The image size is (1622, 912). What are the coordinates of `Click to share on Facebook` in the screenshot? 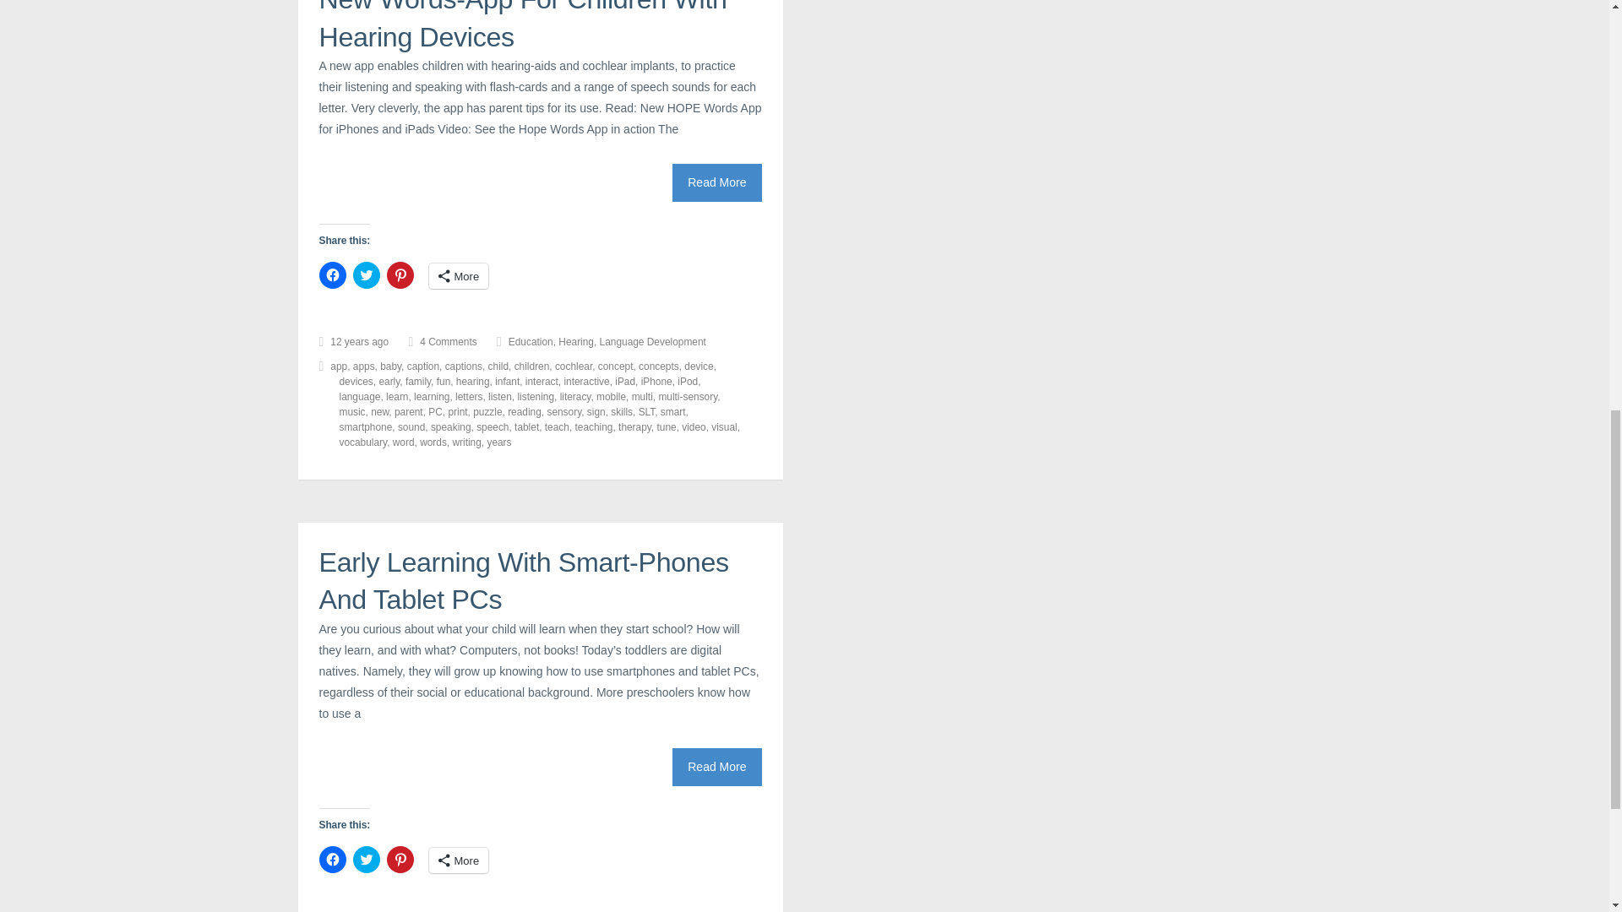 It's located at (333, 275).